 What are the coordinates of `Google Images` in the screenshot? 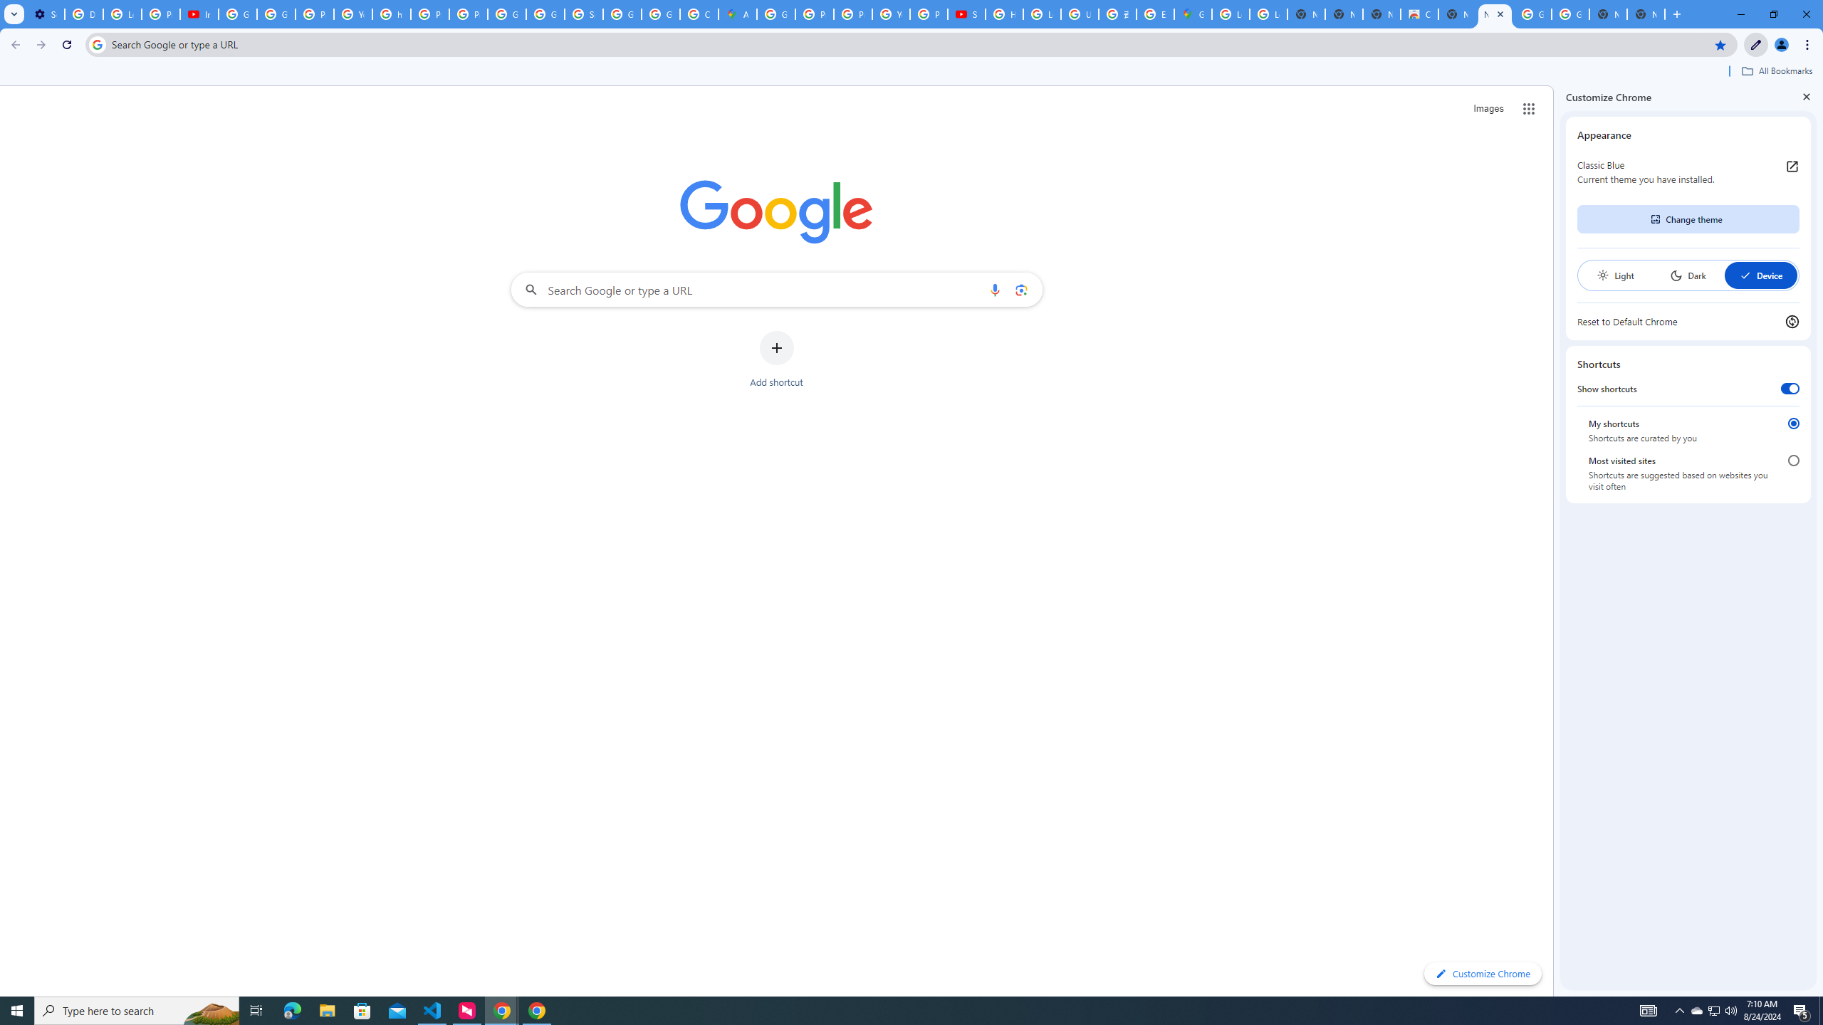 It's located at (1532, 14).